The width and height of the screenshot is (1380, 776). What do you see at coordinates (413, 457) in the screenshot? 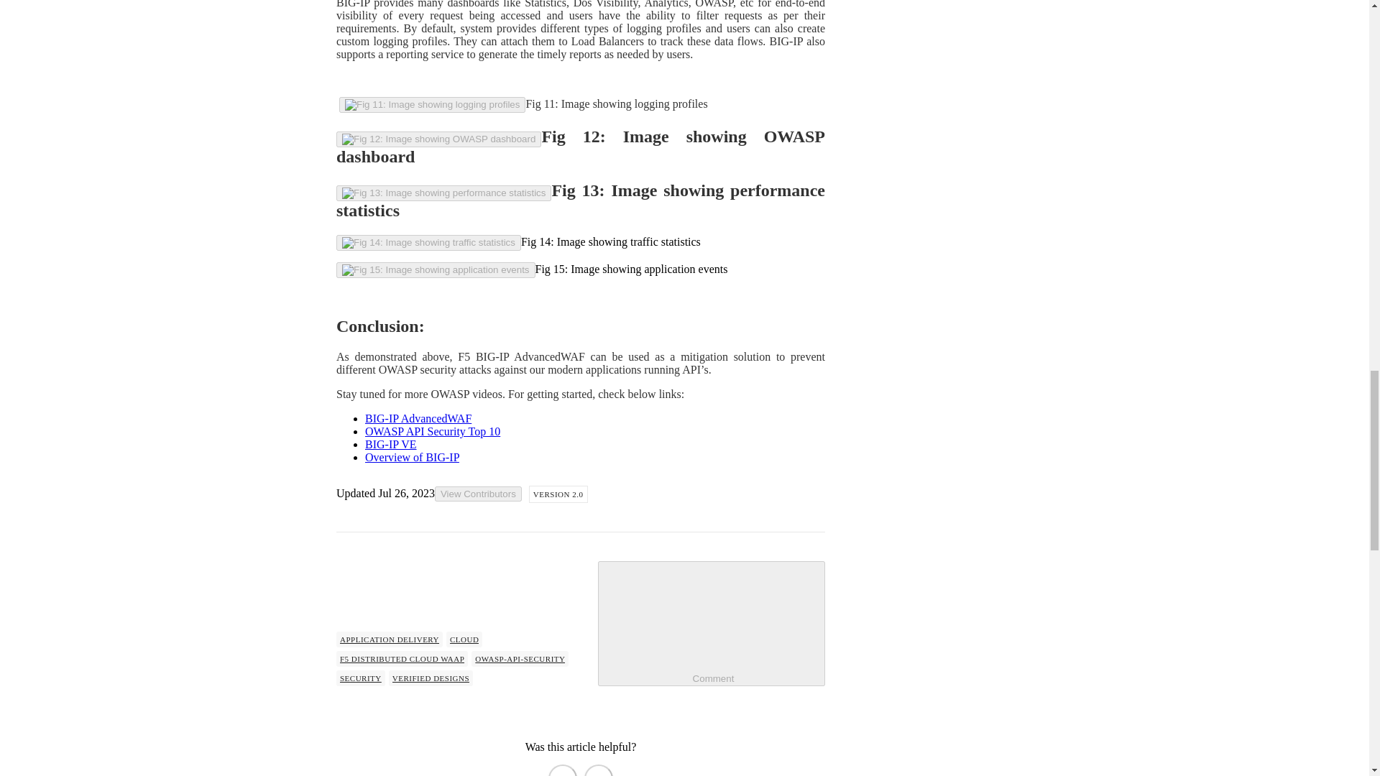
I see `Overview of BIG-IP` at bounding box center [413, 457].